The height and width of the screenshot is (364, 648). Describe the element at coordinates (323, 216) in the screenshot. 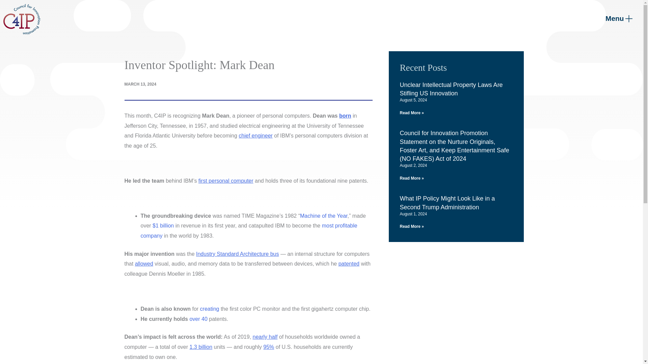

I see `Machine of the Year` at that location.